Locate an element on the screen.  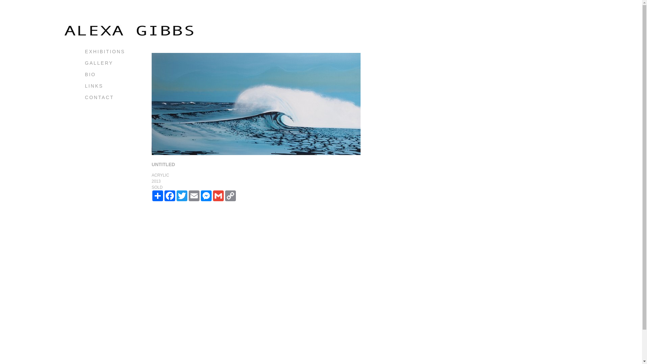
LOG IN is located at coordinates (96, 109).